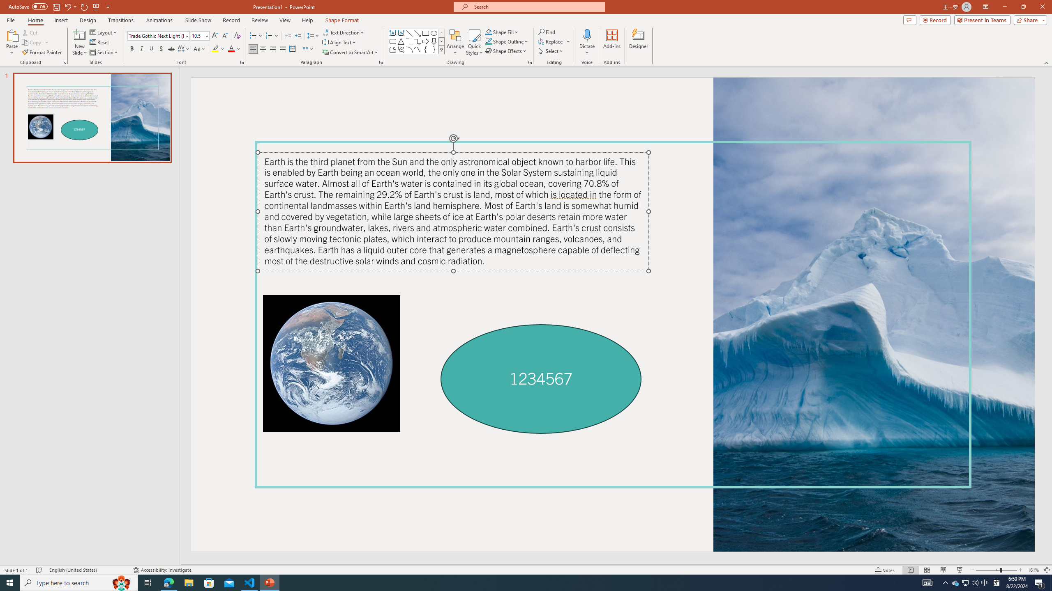  I want to click on Class: NetUIToolWindow, so click(657, 198).